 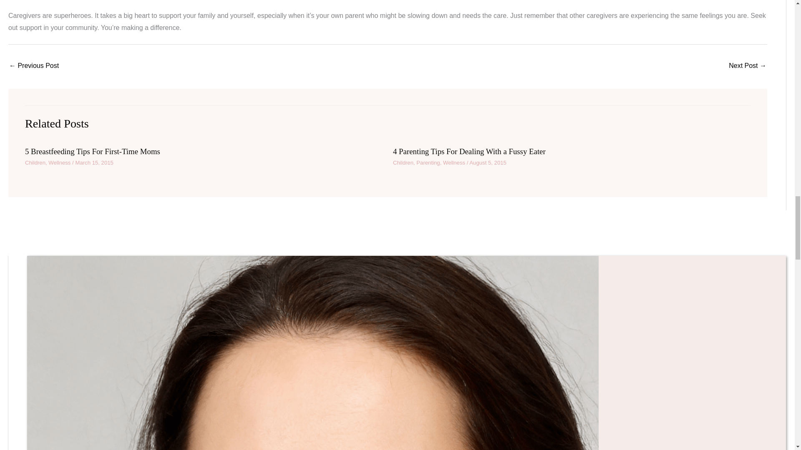 What do you see at coordinates (59, 162) in the screenshot?
I see `Wellness` at bounding box center [59, 162].